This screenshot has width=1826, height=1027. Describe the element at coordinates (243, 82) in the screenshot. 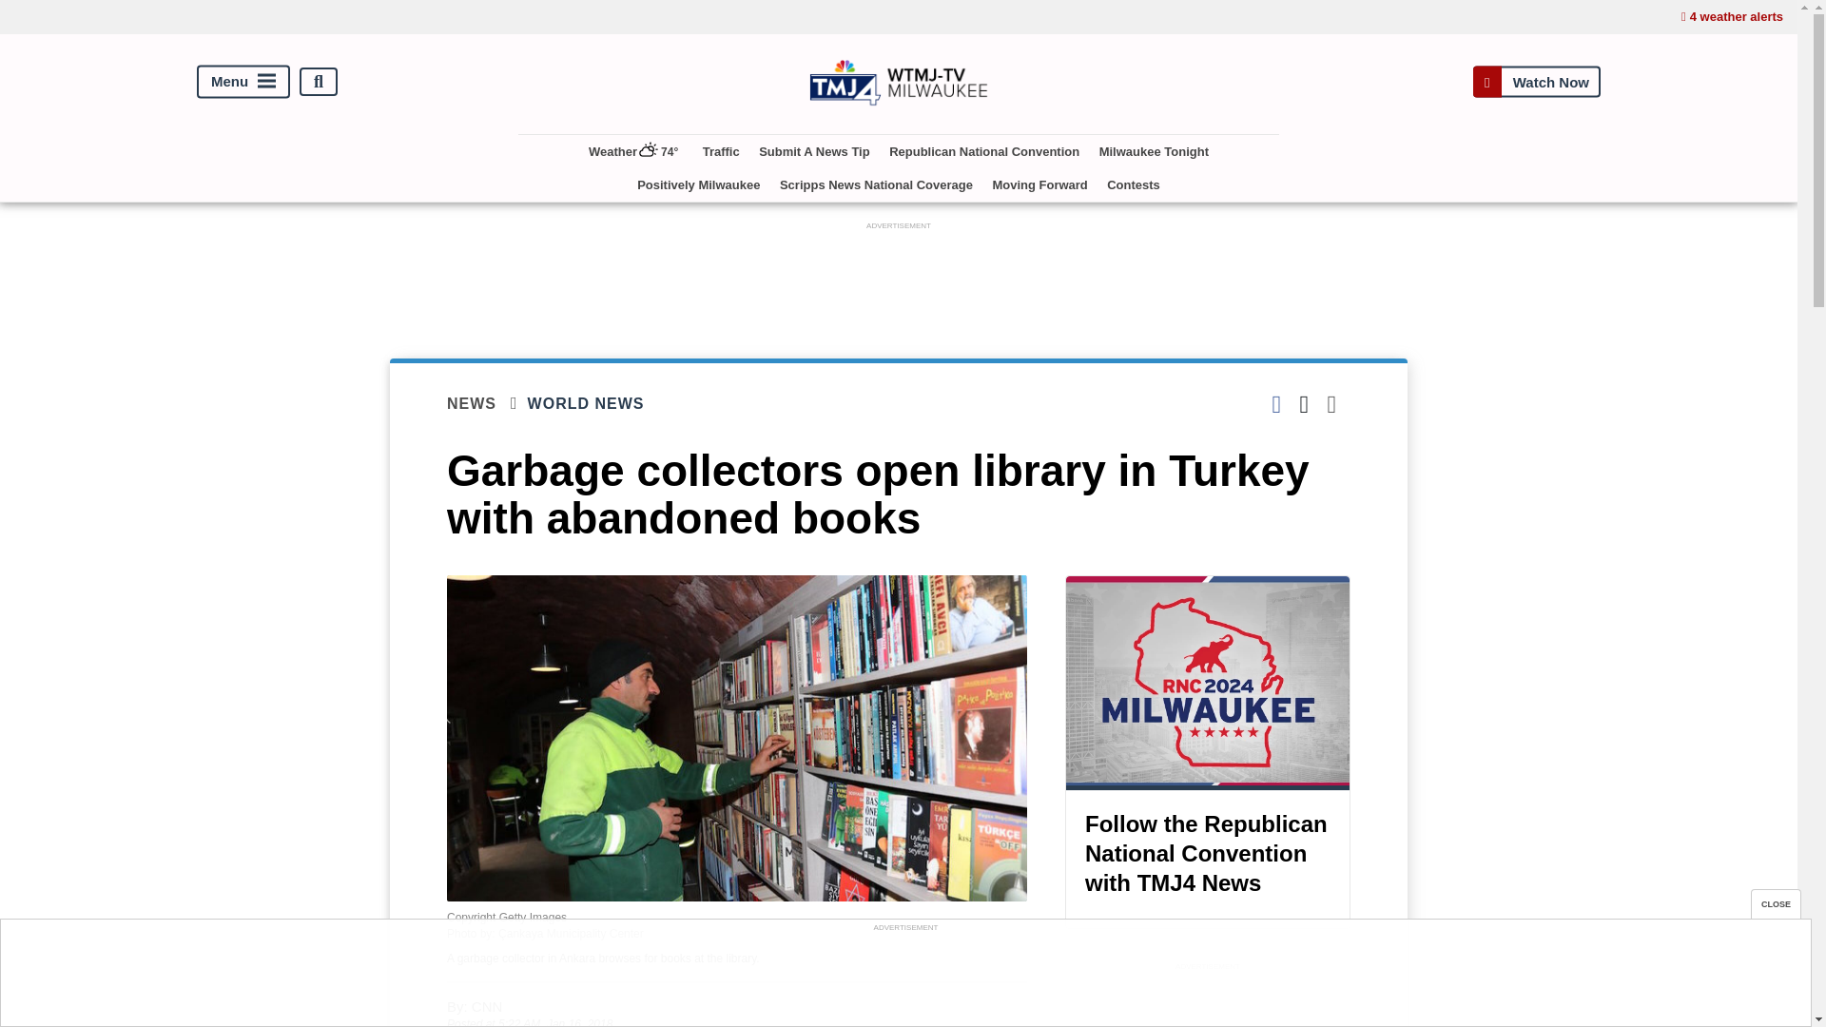

I see `Menu` at that location.